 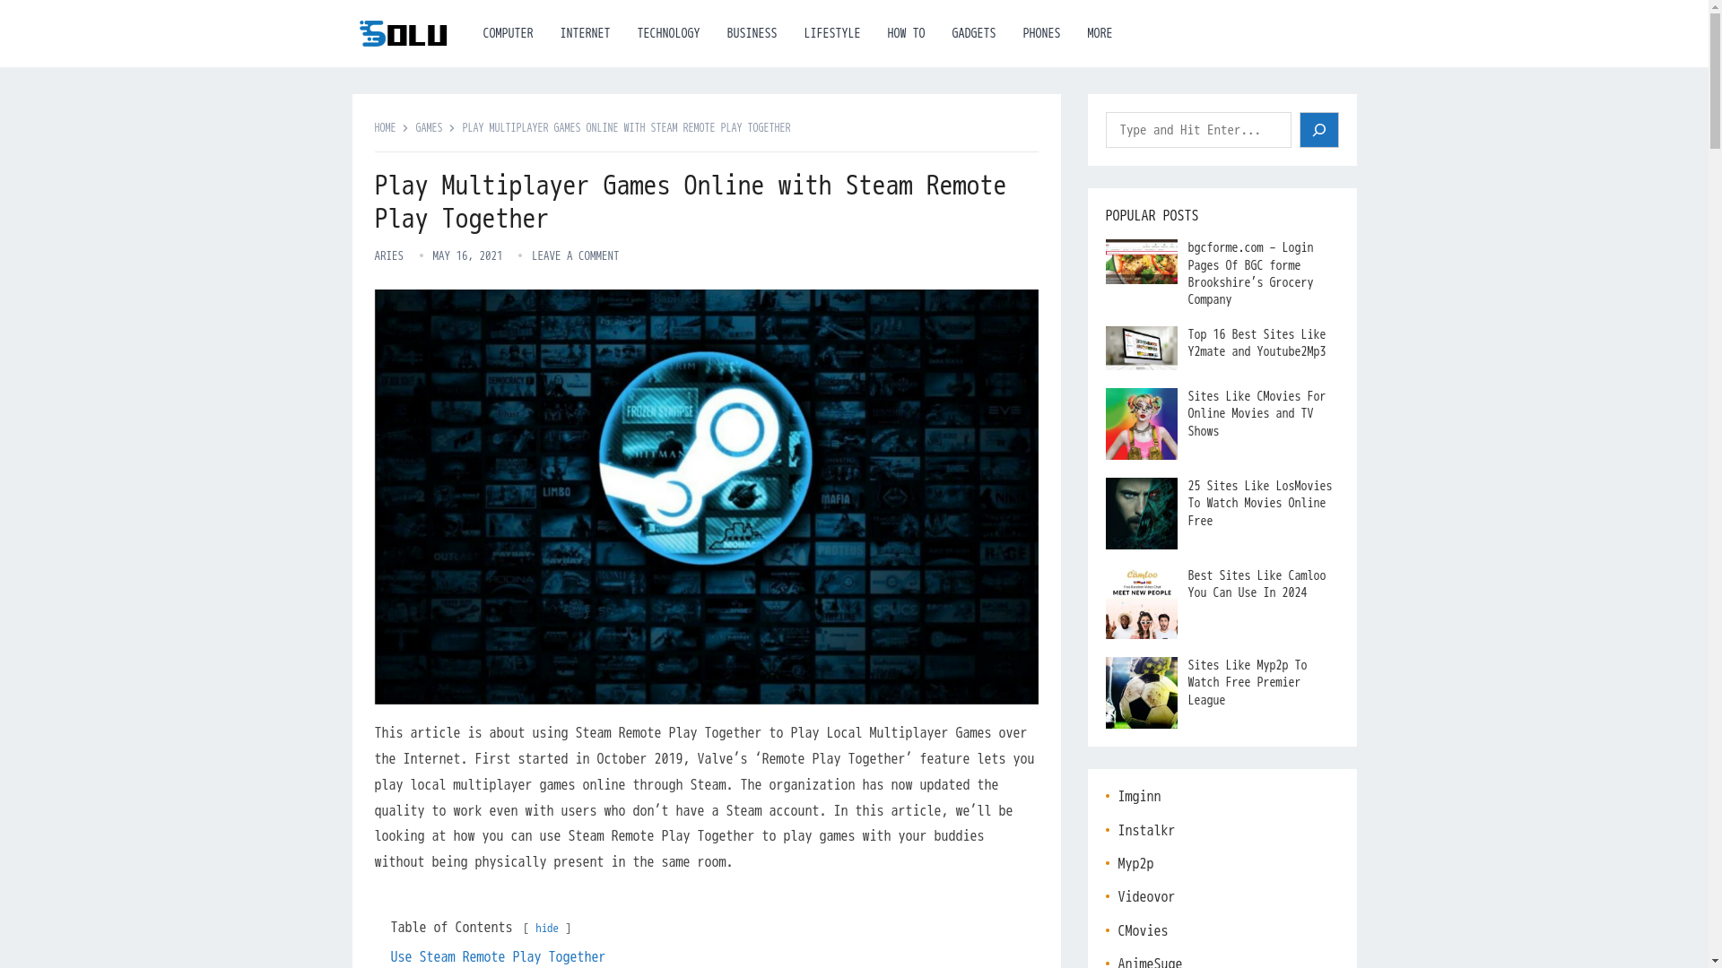 I want to click on GADGETS, so click(x=974, y=33).